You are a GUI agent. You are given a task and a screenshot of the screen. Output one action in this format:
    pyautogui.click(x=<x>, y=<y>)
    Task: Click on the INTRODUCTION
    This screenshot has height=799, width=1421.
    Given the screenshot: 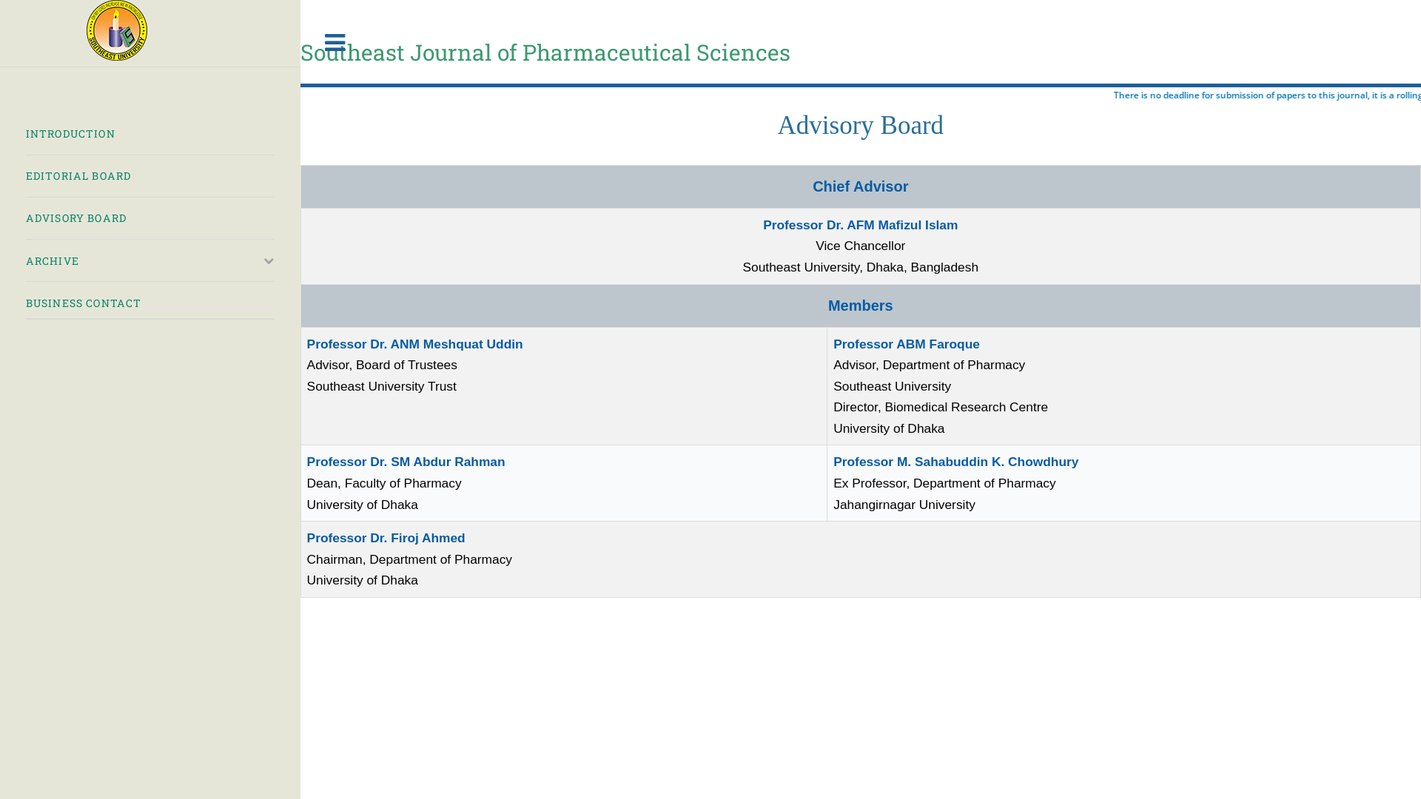 What is the action you would take?
    pyautogui.click(x=150, y=133)
    